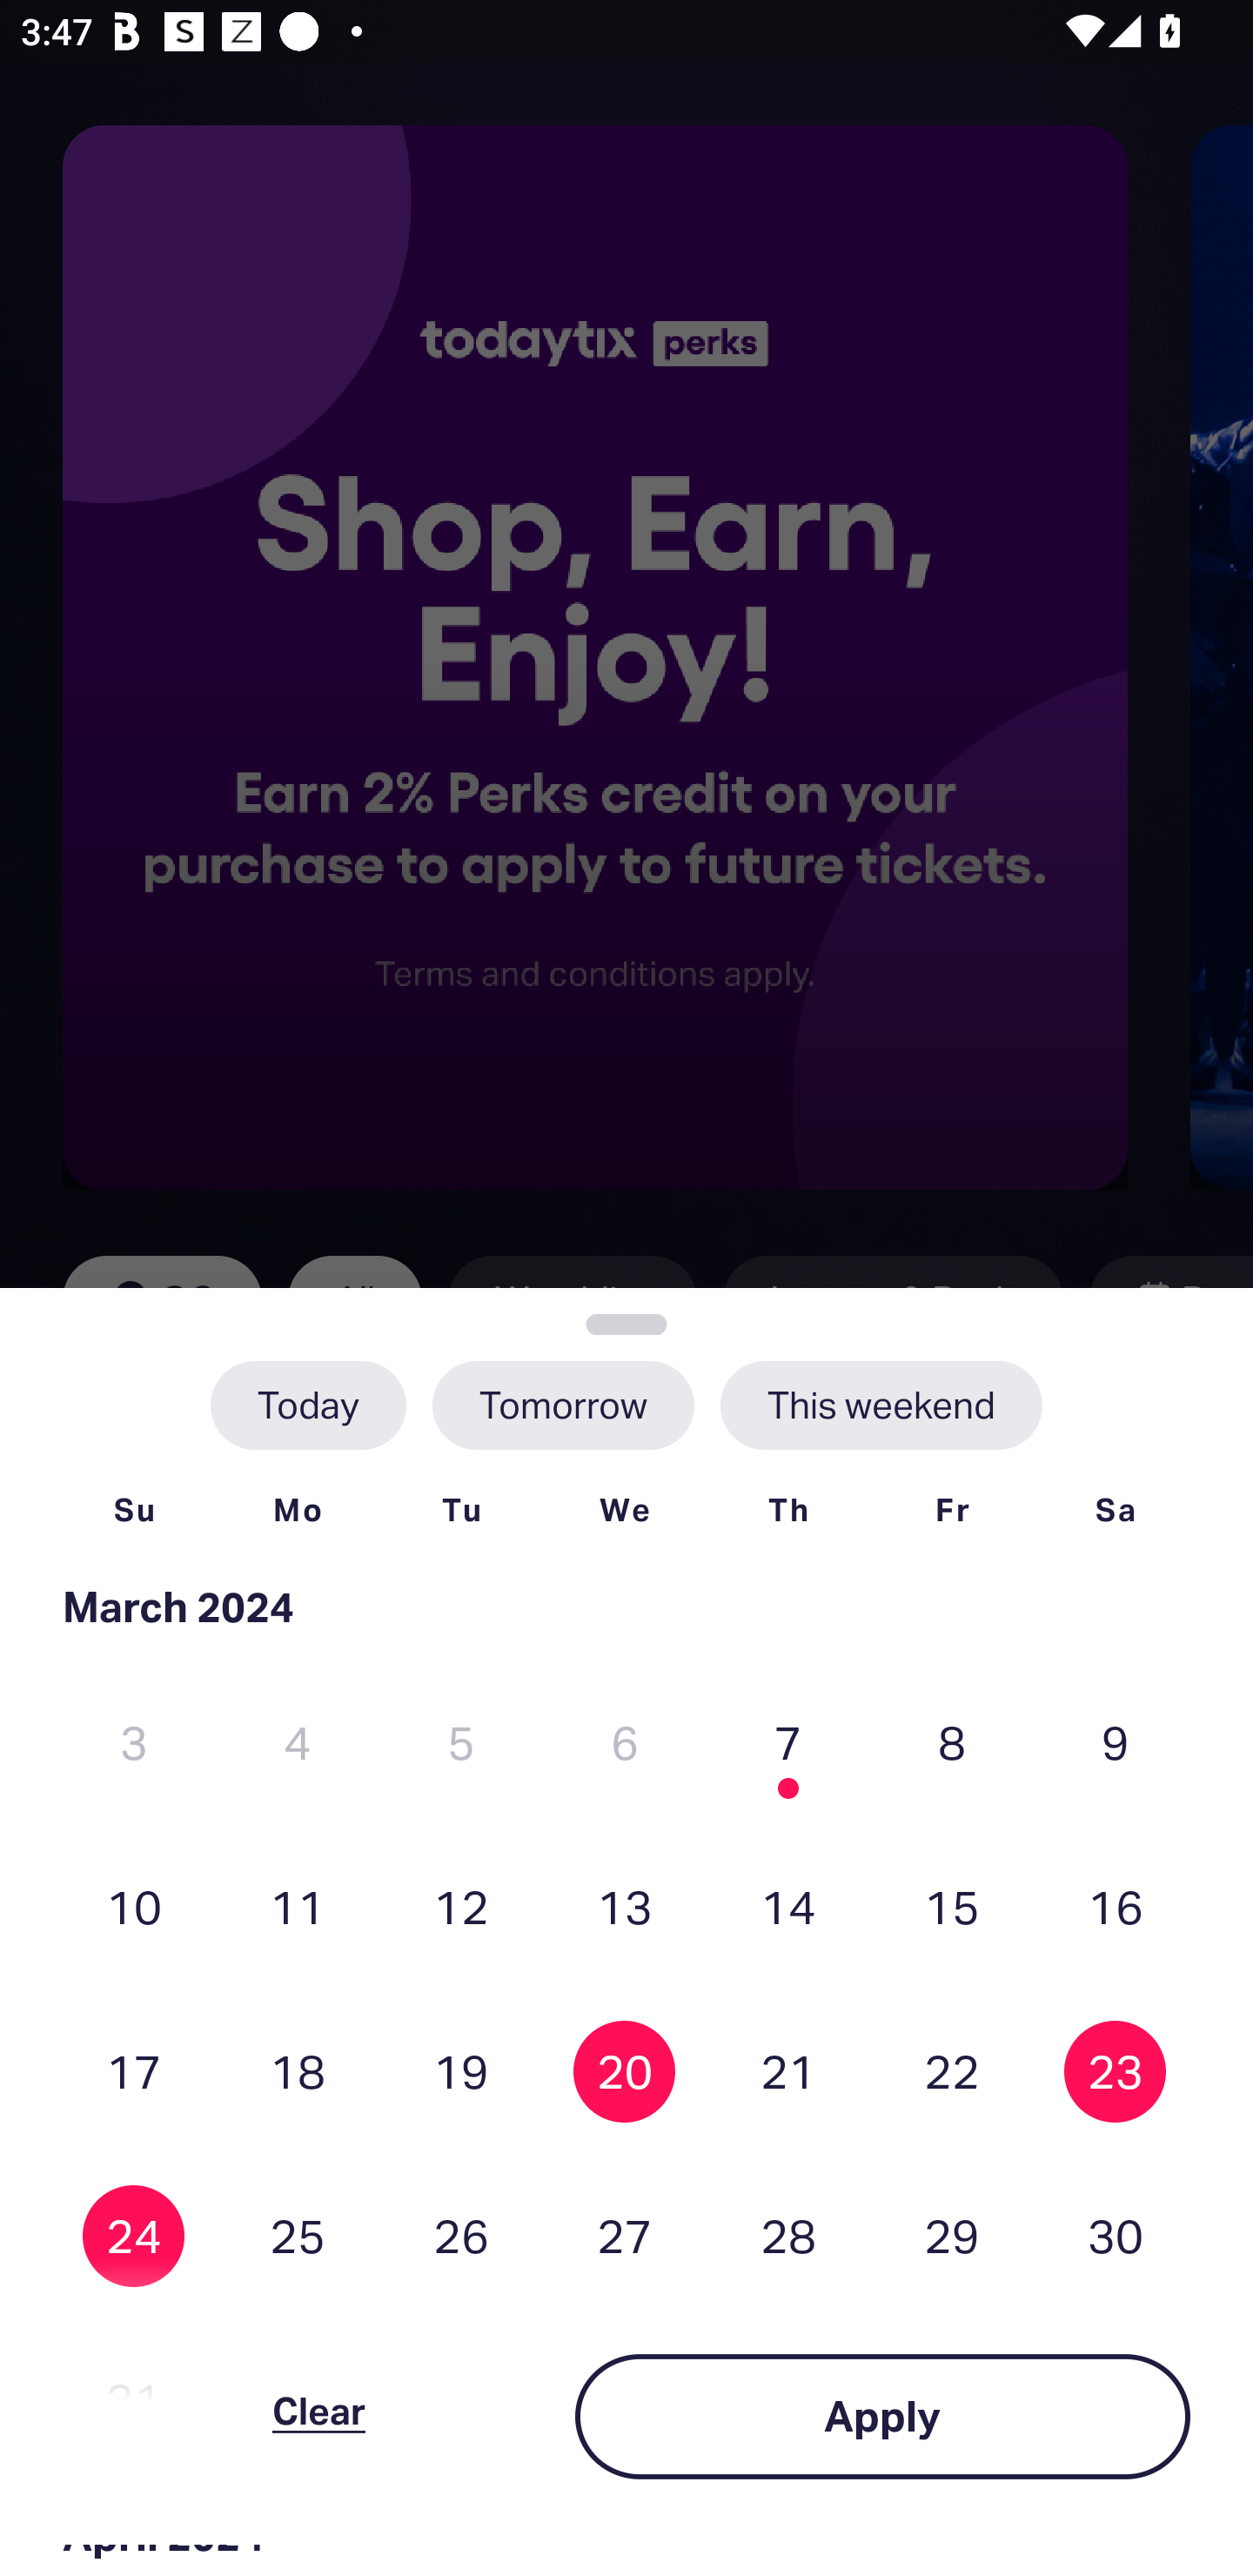  What do you see at coordinates (134, 1906) in the screenshot?
I see `10` at bounding box center [134, 1906].